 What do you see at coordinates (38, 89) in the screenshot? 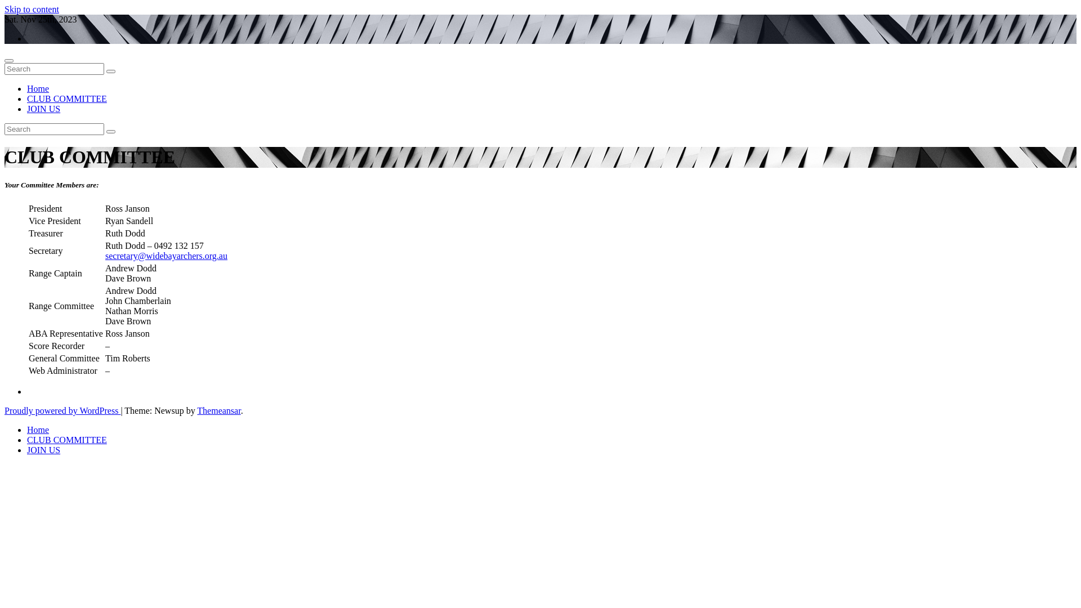
I see `Home` at bounding box center [38, 89].